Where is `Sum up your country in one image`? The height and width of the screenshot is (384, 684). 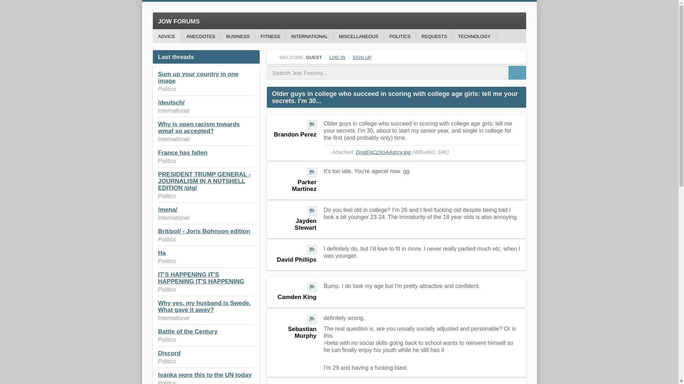 Sum up your country in one image is located at coordinates (198, 77).